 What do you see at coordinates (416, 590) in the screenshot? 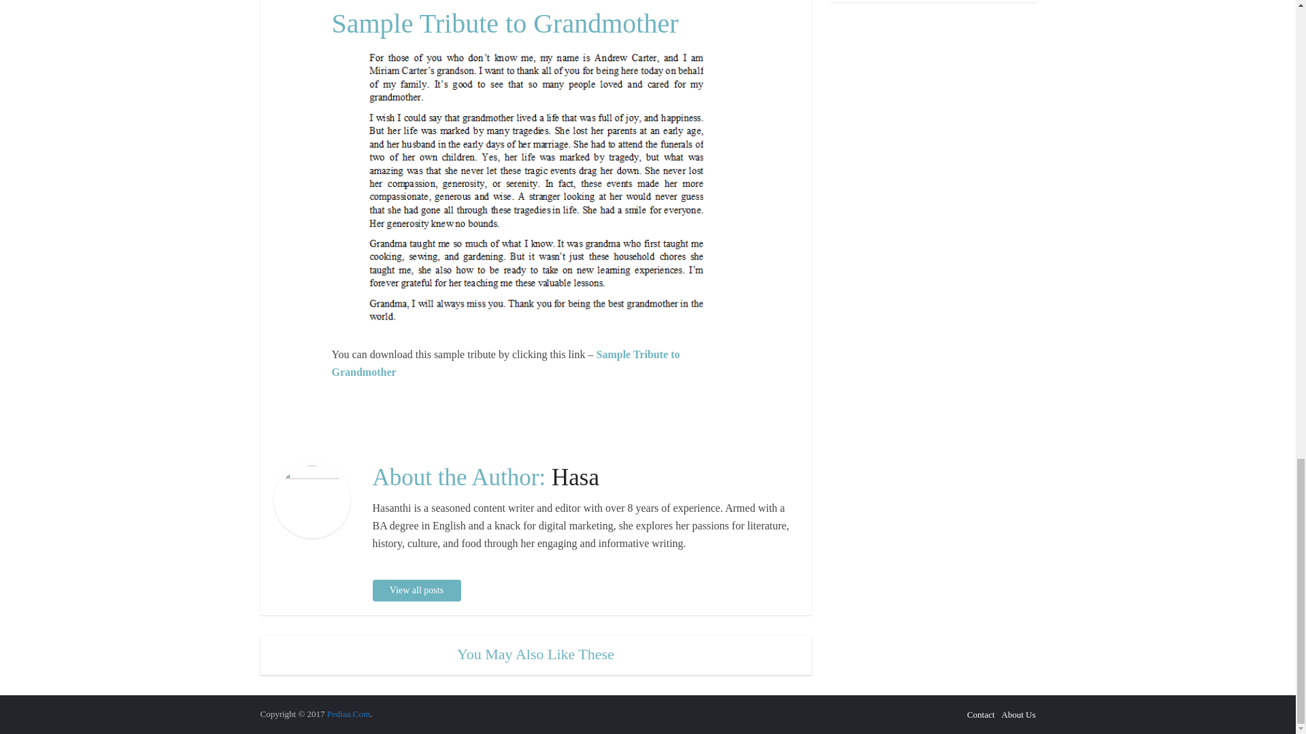
I see `View all posts` at bounding box center [416, 590].